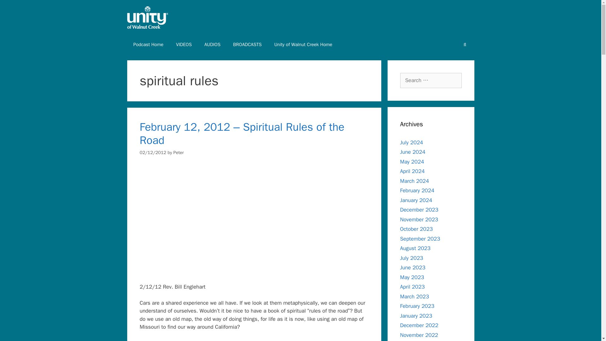 The image size is (606, 341). What do you see at coordinates (431, 80) in the screenshot?
I see `Search for:` at bounding box center [431, 80].